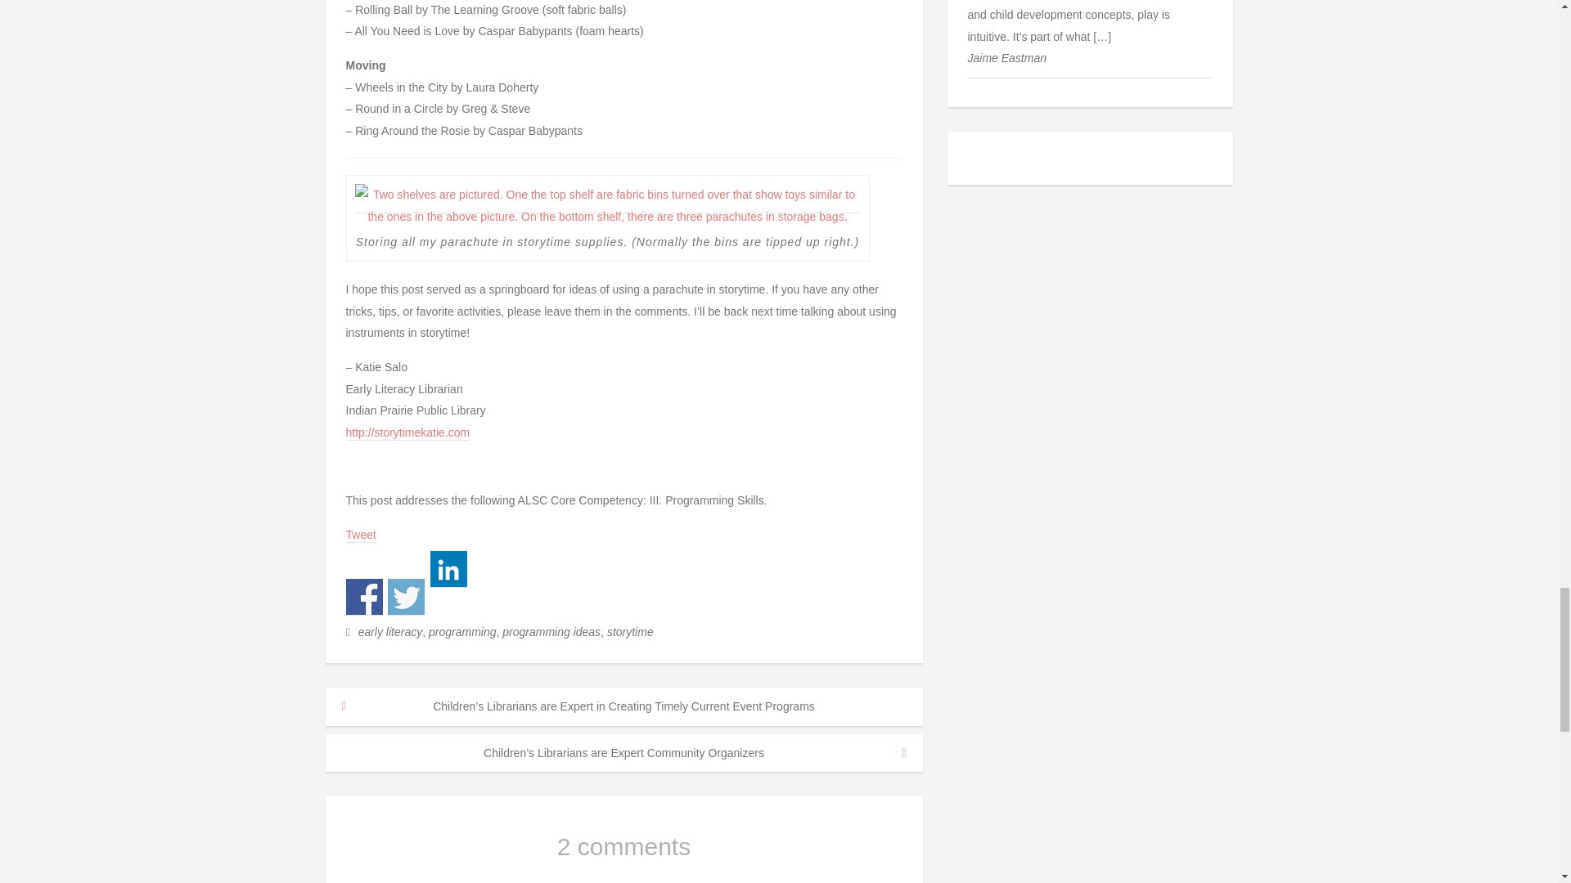 The image size is (1571, 883). What do you see at coordinates (406, 597) in the screenshot?
I see `Share on Twitter` at bounding box center [406, 597].